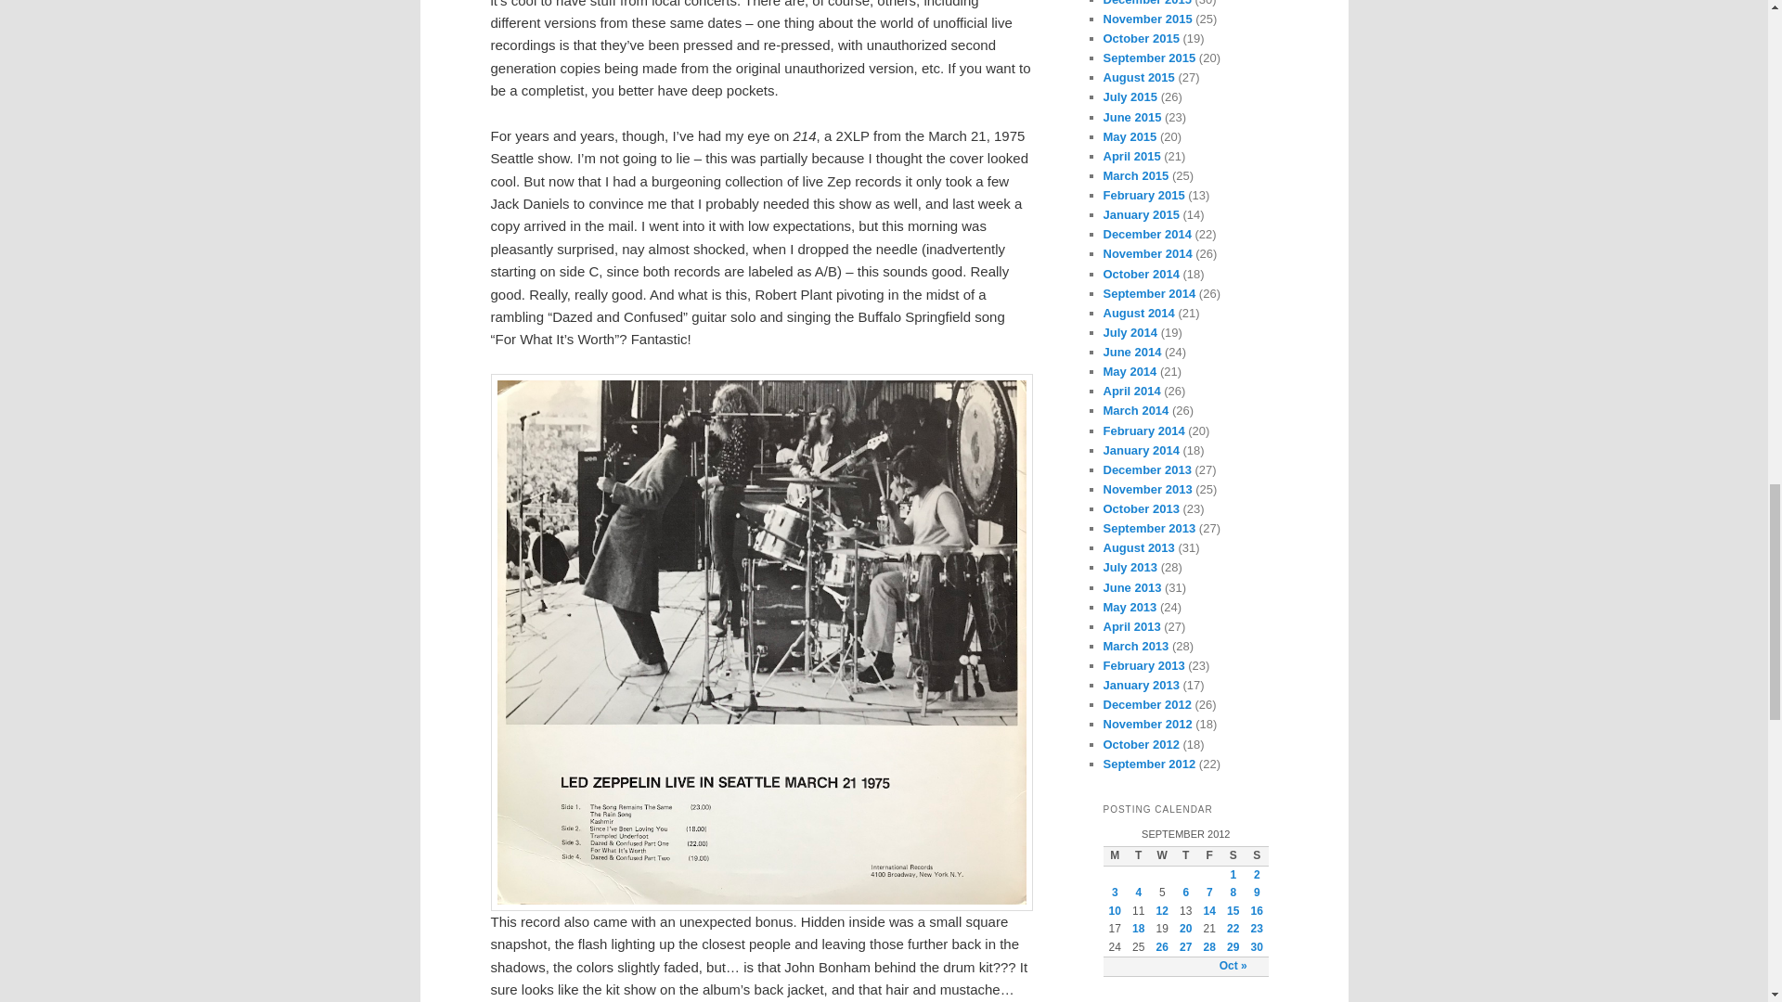 Image resolution: width=1782 pixels, height=1002 pixels. What do you see at coordinates (1257, 855) in the screenshot?
I see `Sunday` at bounding box center [1257, 855].